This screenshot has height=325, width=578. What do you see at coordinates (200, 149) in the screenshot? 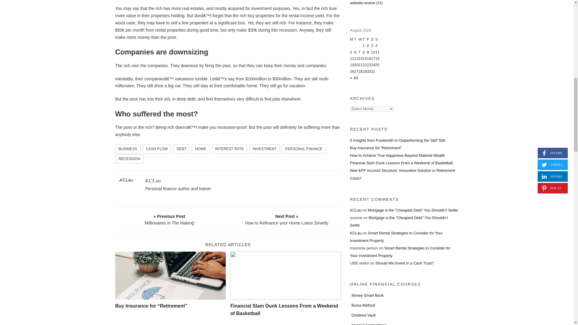
I see `HOME` at bounding box center [200, 149].